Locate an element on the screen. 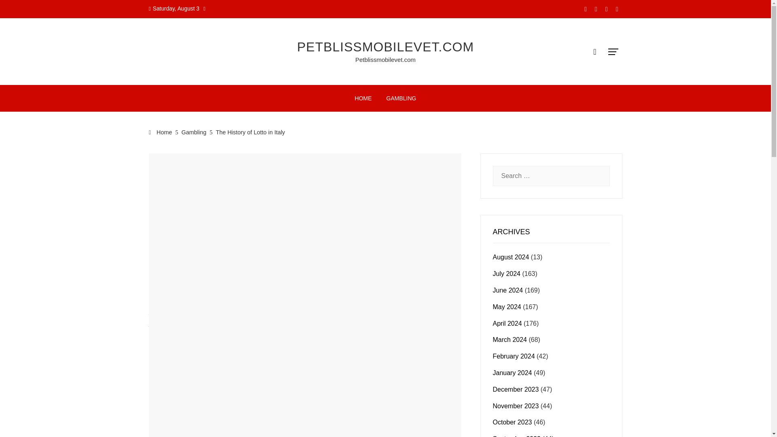 The width and height of the screenshot is (777, 437). Gambling is located at coordinates (193, 132).